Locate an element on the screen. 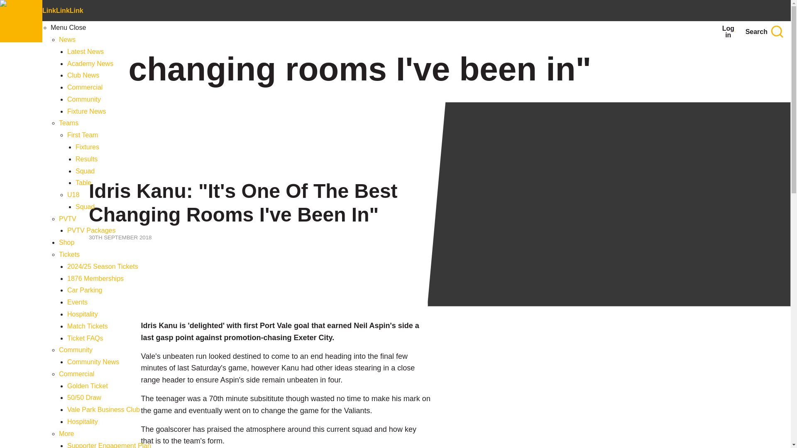  U18 is located at coordinates (73, 195).